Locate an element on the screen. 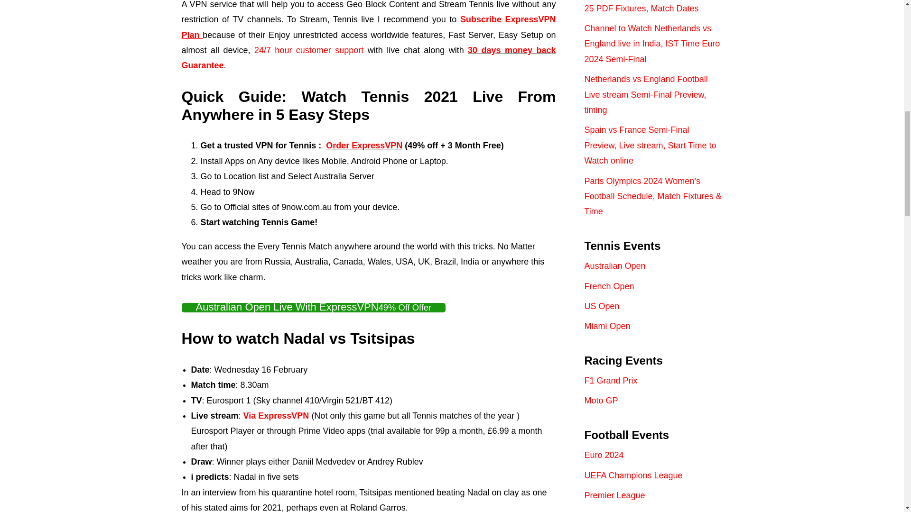 Image resolution: width=911 pixels, height=512 pixels. ExpressVPN Tennis is located at coordinates (276, 415).